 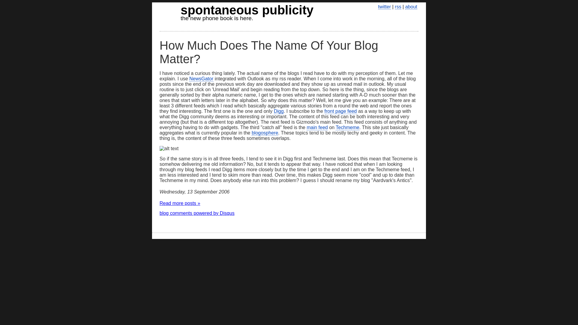 I want to click on about, so click(x=411, y=7).